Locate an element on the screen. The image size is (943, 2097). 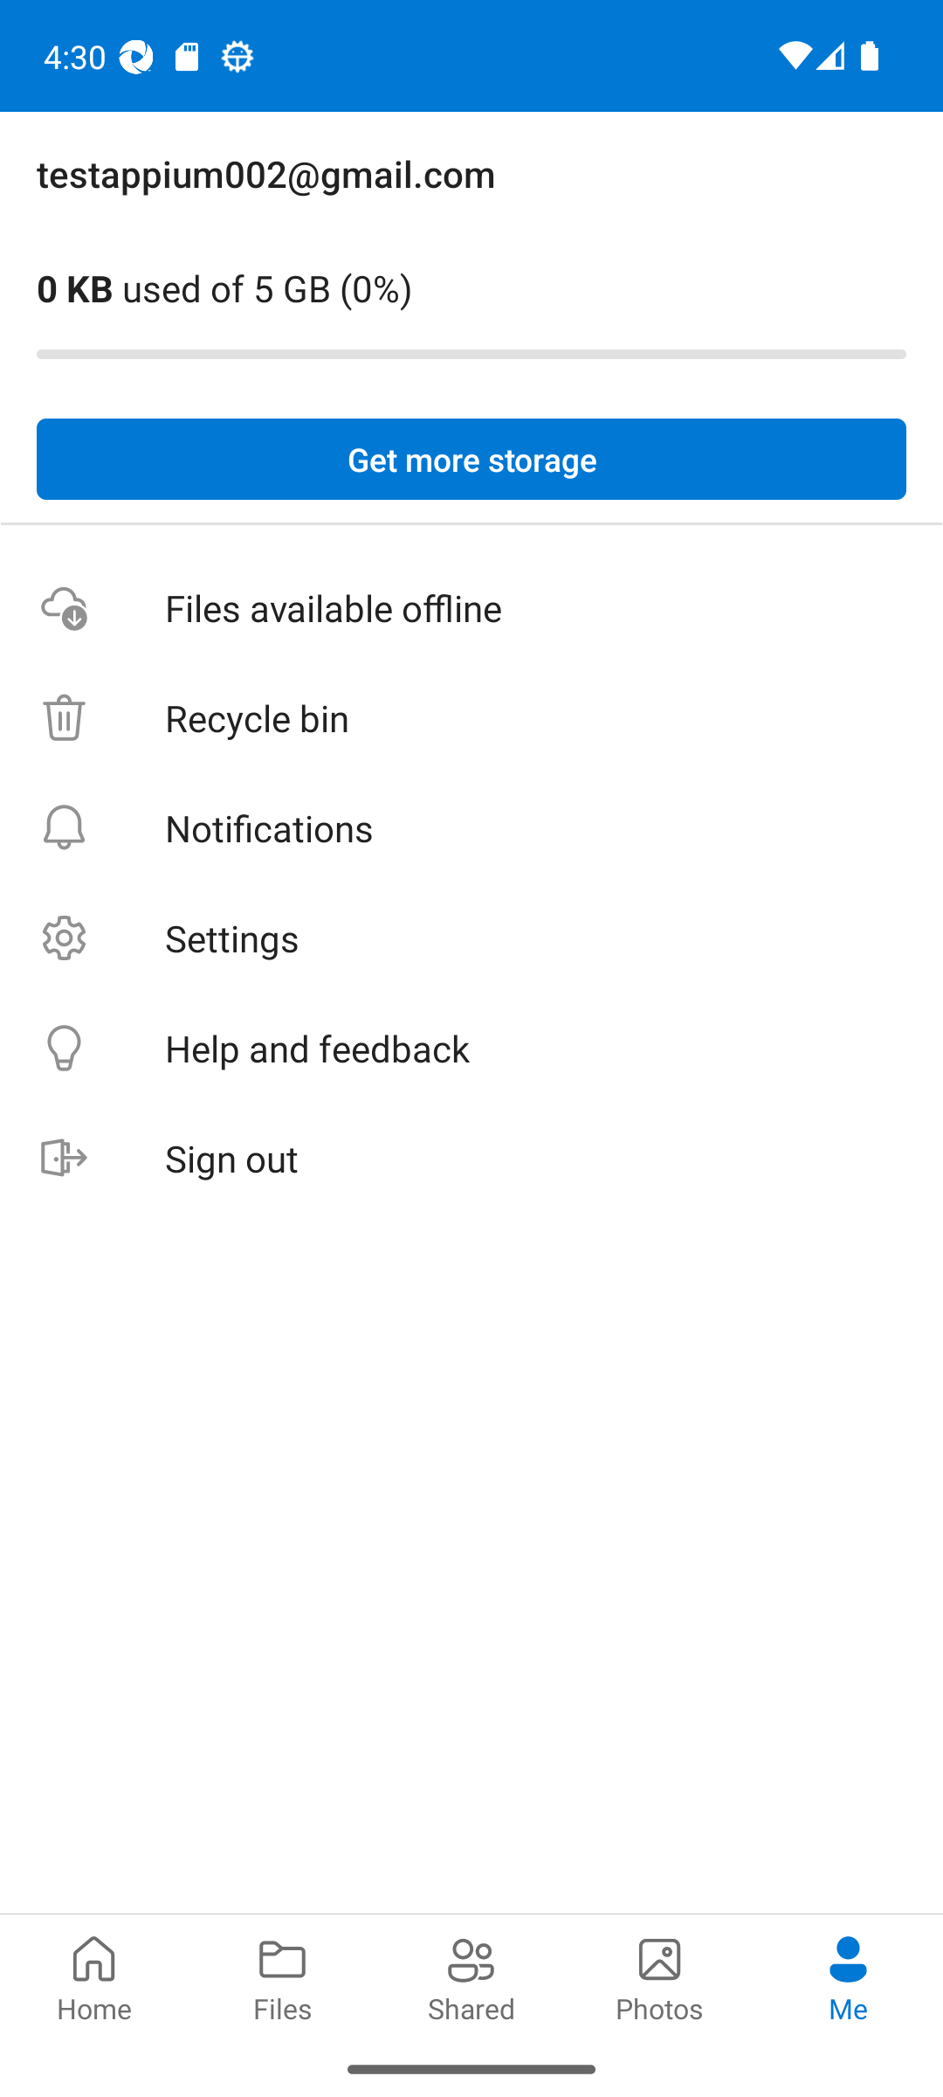
Recycle bin is located at coordinates (471, 718).